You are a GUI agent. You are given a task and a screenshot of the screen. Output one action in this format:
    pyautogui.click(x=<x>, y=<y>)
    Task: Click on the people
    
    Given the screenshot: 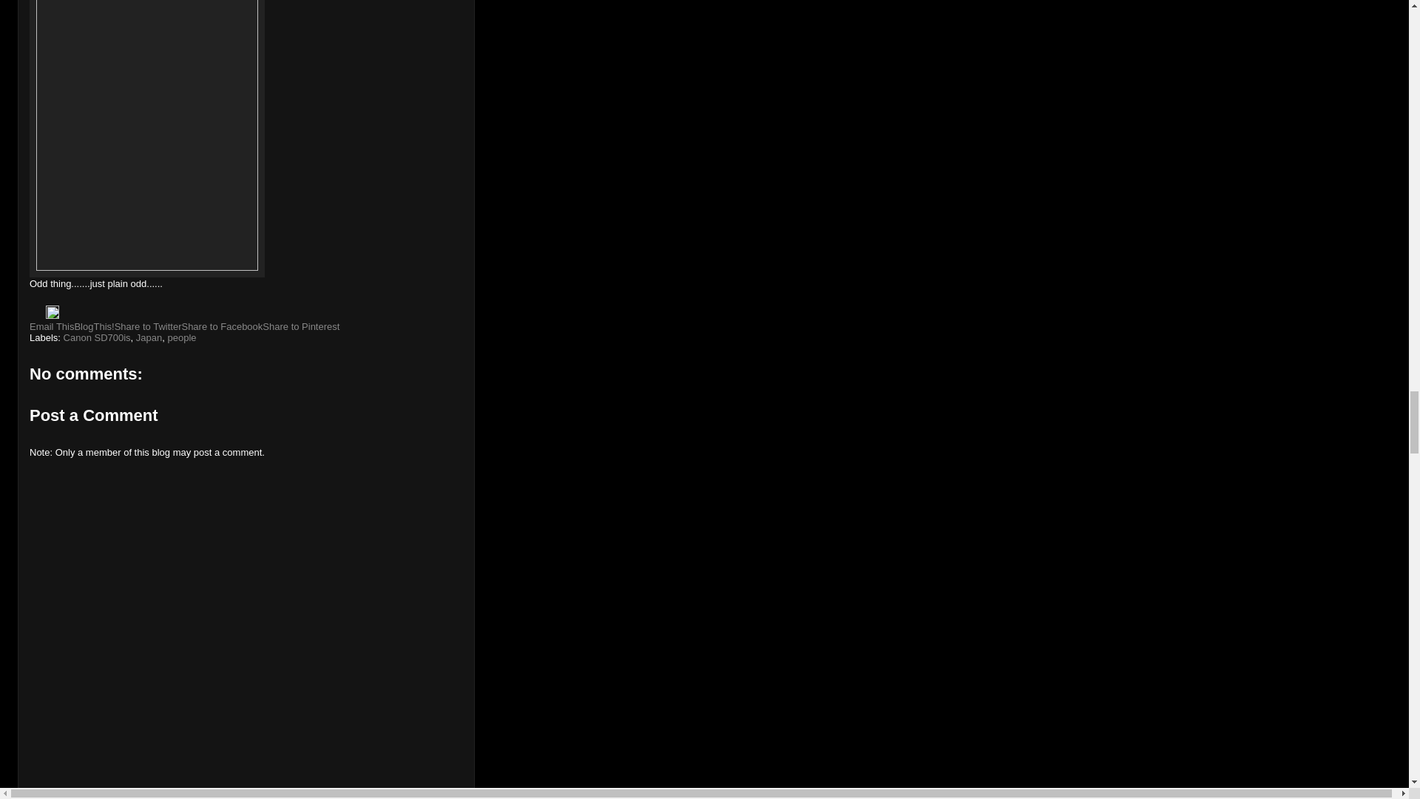 What is the action you would take?
    pyautogui.click(x=181, y=337)
    